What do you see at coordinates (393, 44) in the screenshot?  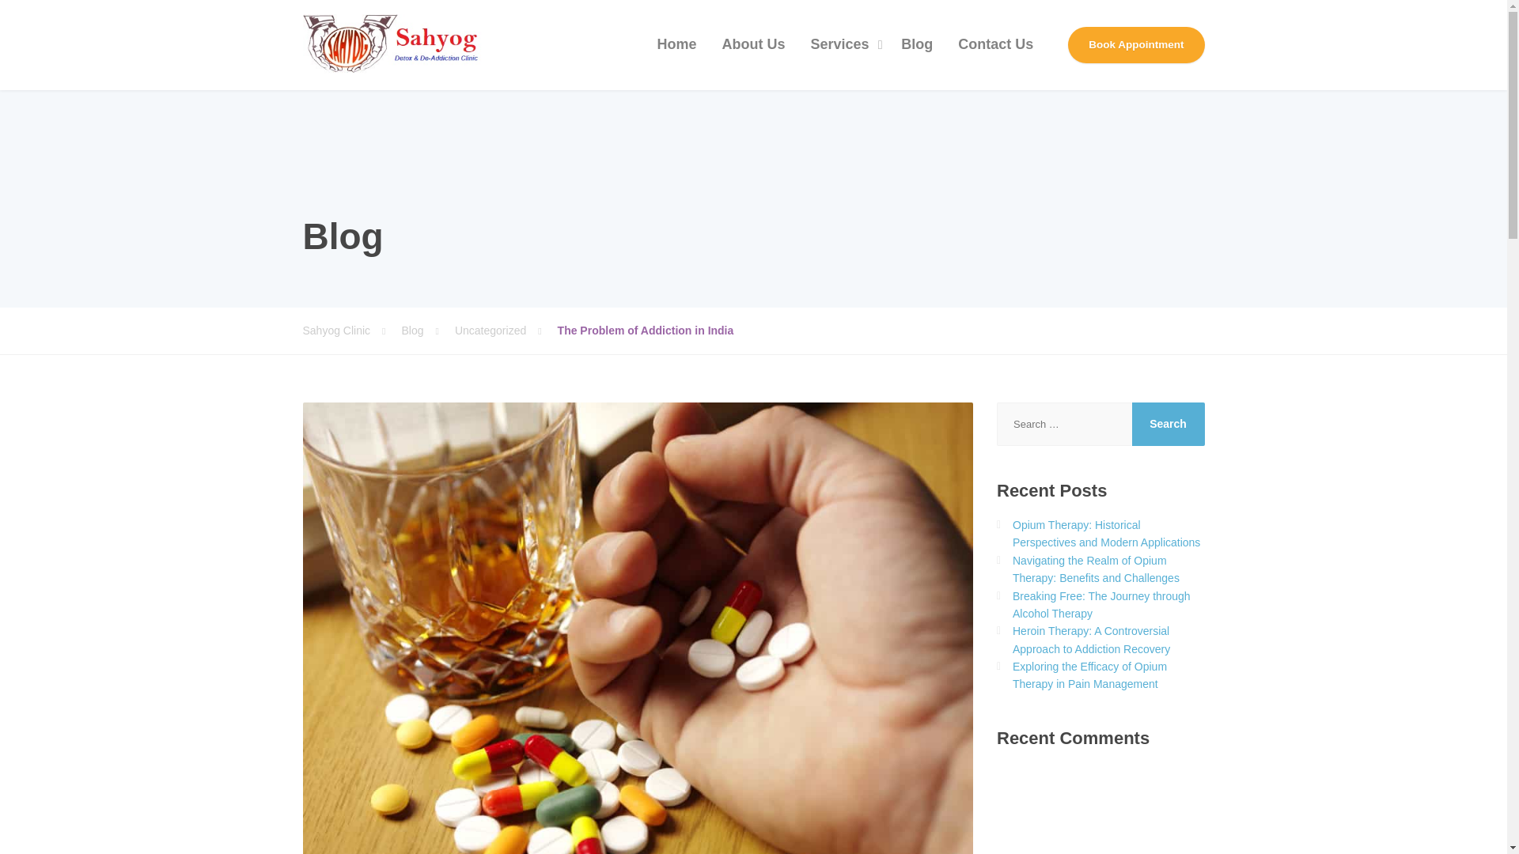 I see `Sahyog Clinic` at bounding box center [393, 44].